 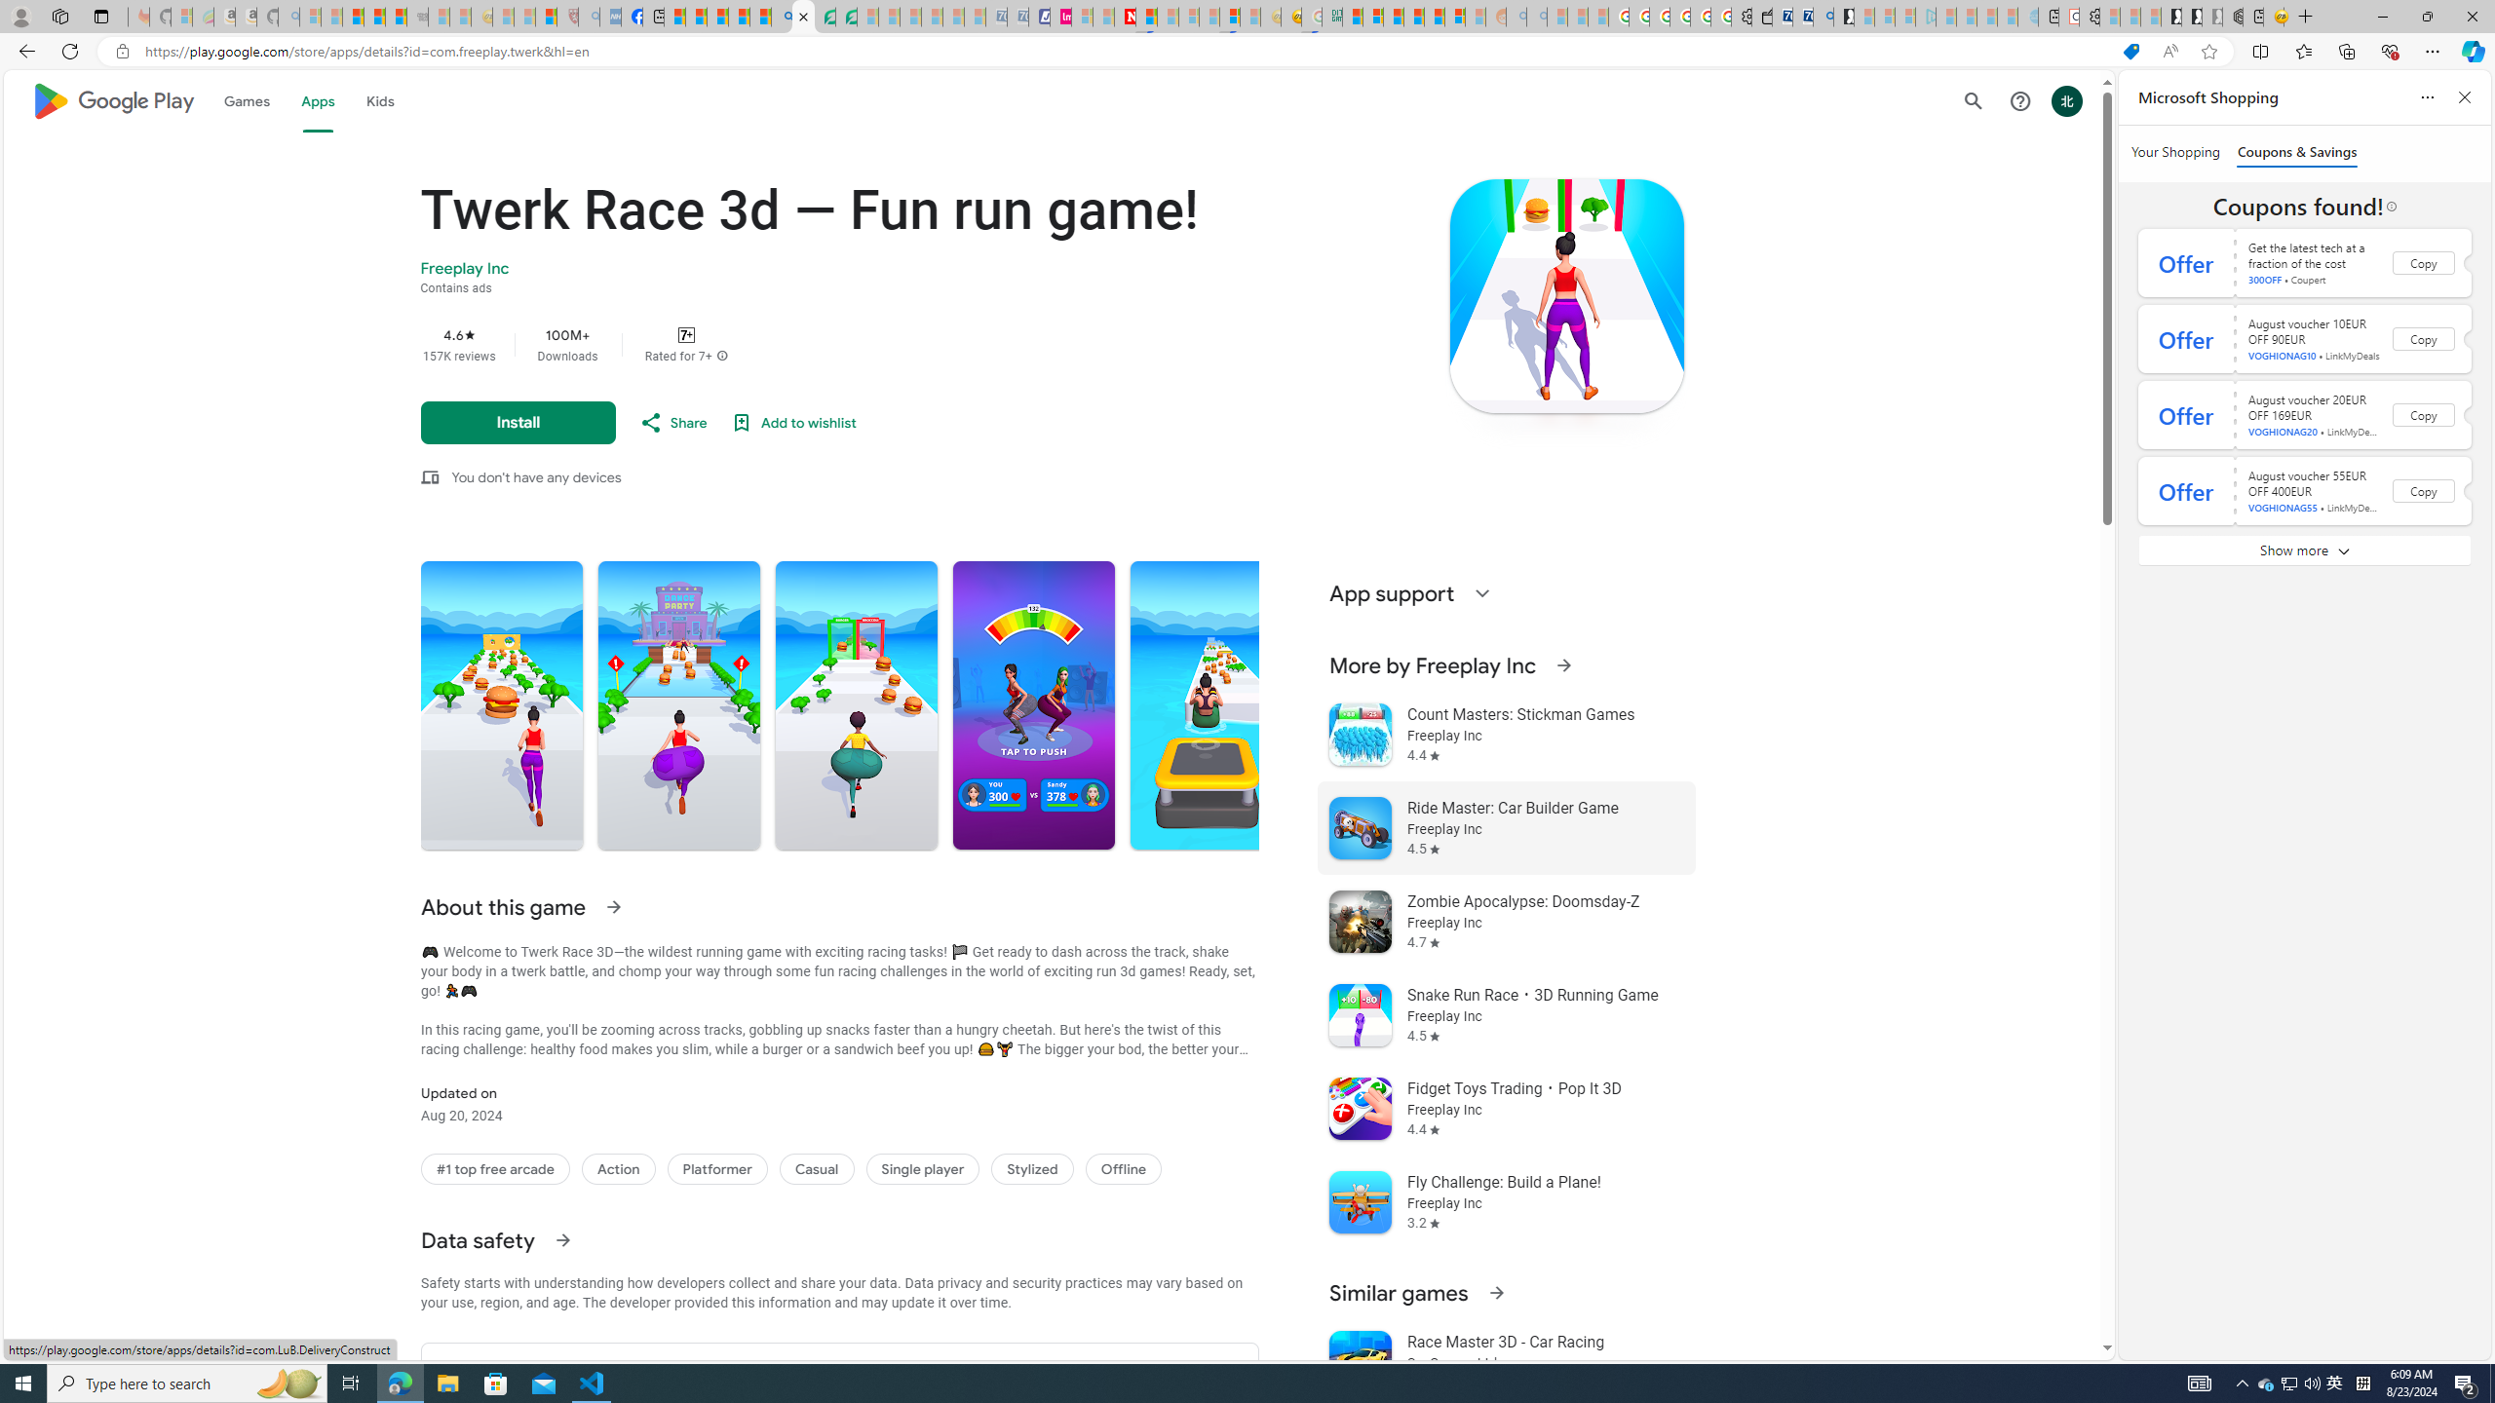 I want to click on See more information on More by Freeplay Inc, so click(x=1563, y=665).